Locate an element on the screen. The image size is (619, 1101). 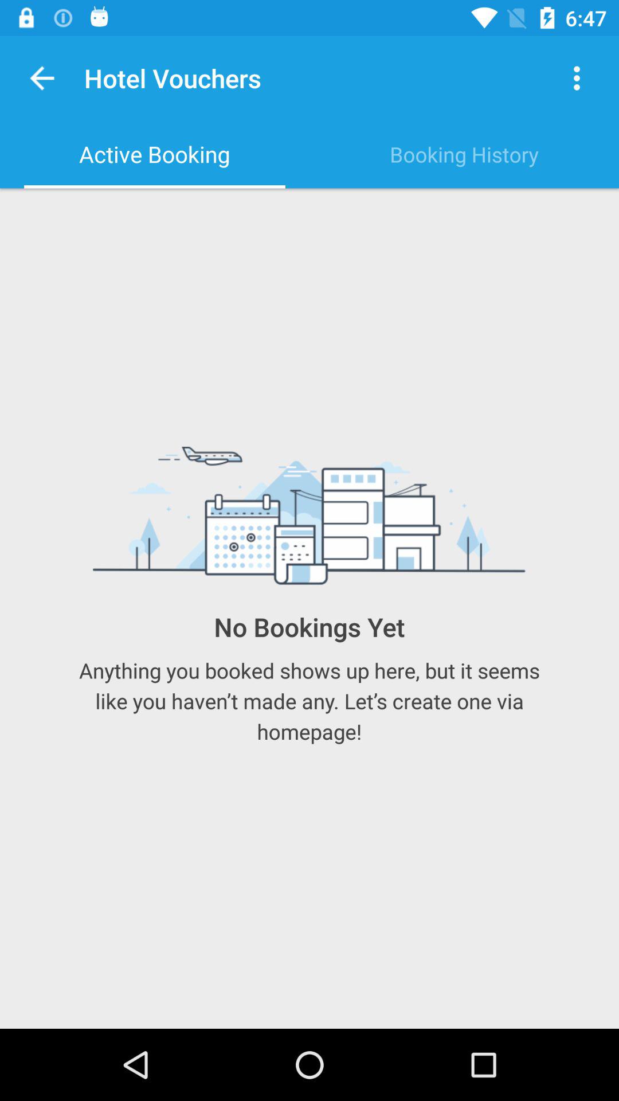
launch the icon next to hotel vouchers icon is located at coordinates (42, 78).